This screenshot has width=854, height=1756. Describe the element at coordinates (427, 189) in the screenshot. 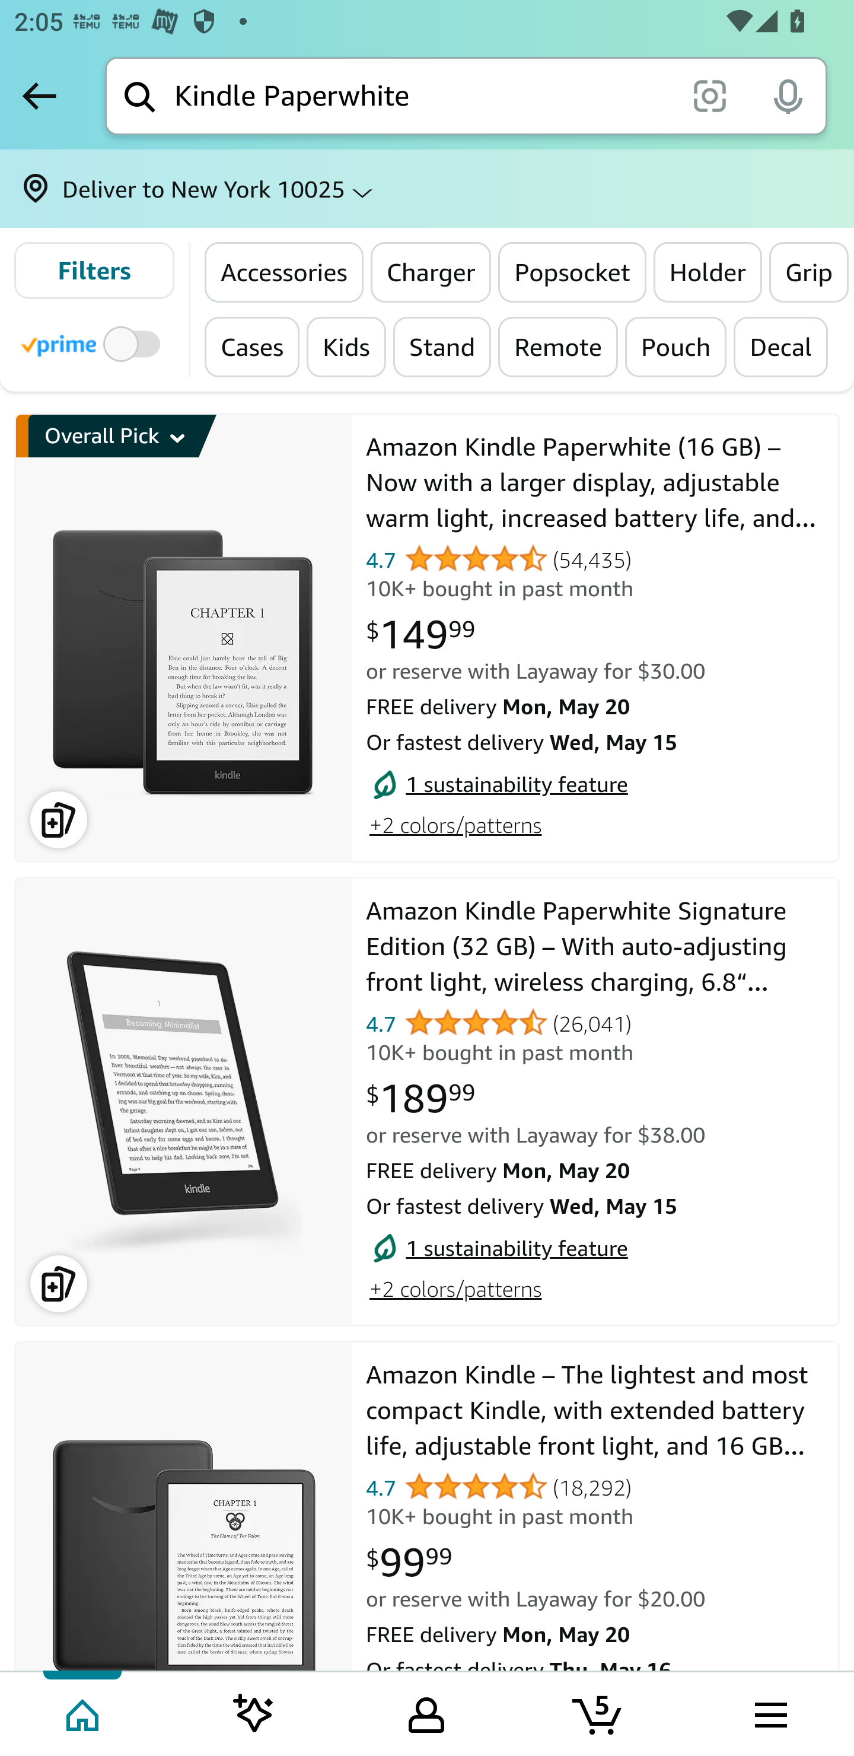

I see `Deliver to New York 10025 ⌵` at that location.